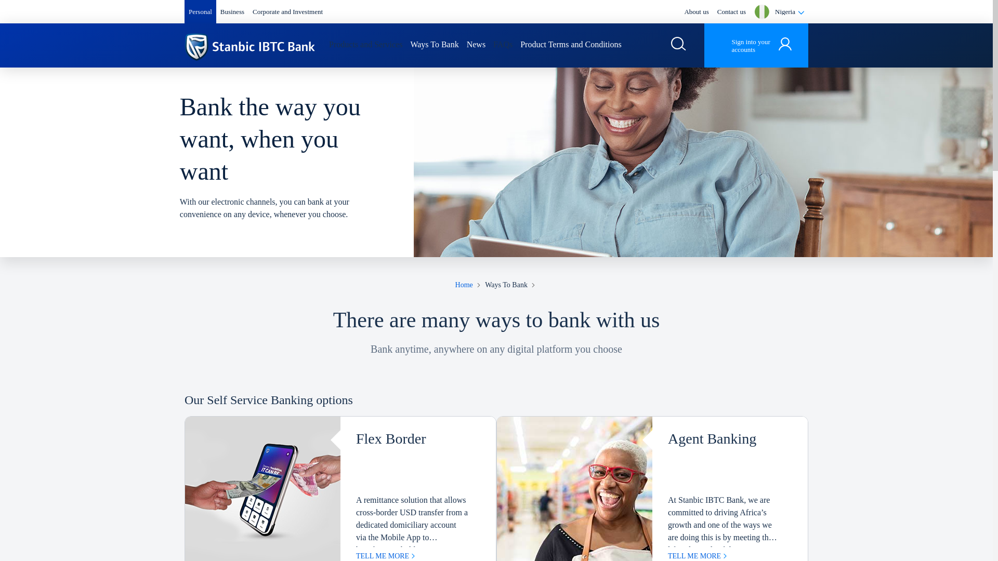 This screenshot has height=561, width=998. What do you see at coordinates (287, 11) in the screenshot?
I see `Corporate and Investment` at bounding box center [287, 11].